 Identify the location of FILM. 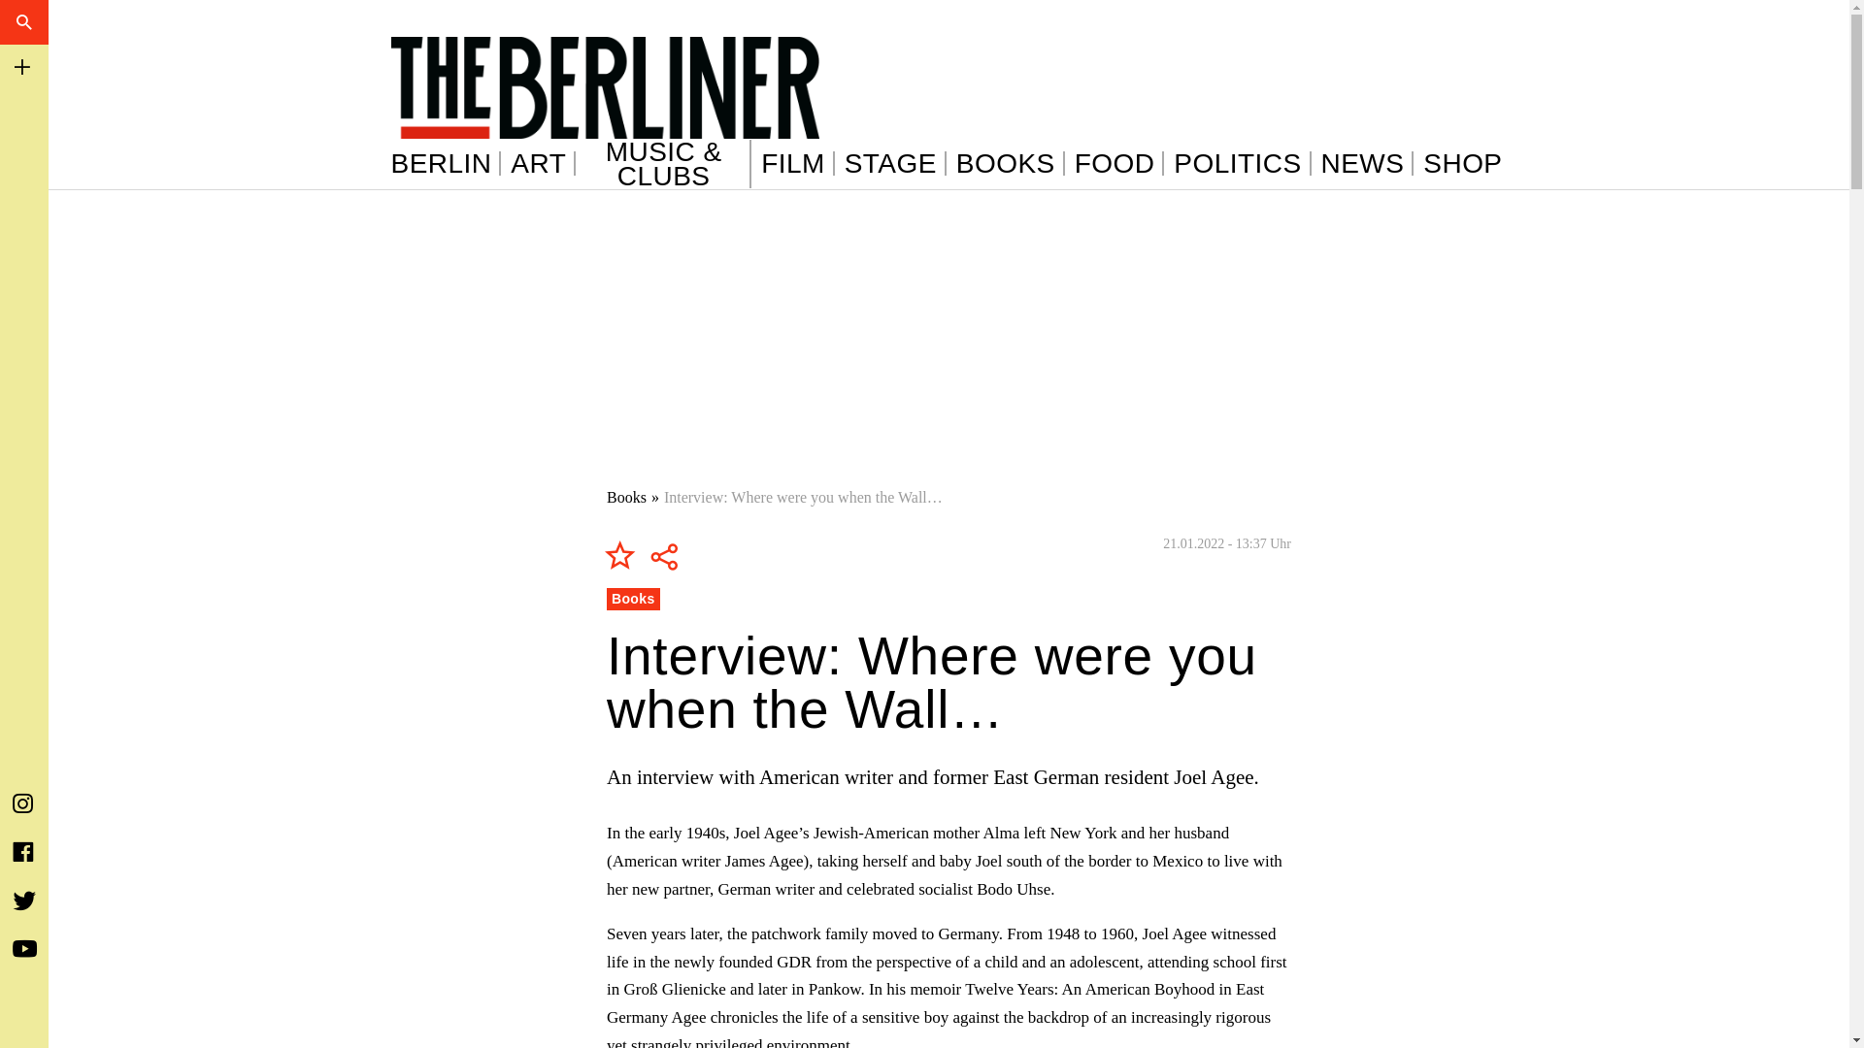
(798, 163).